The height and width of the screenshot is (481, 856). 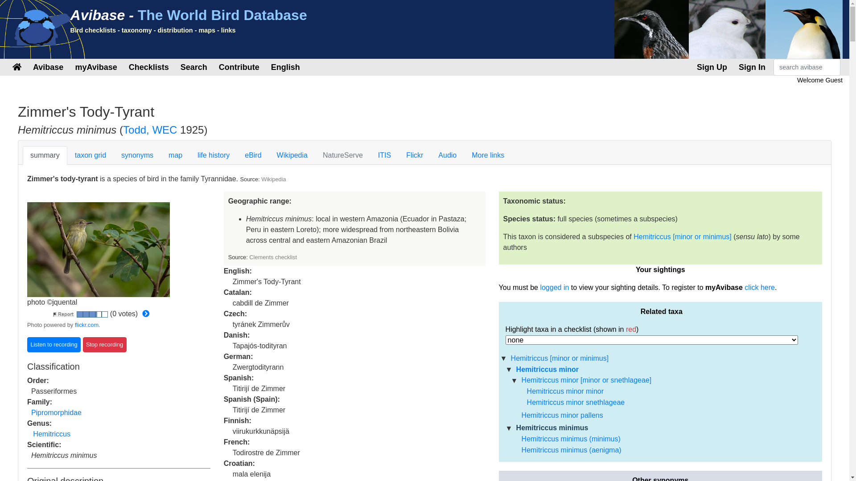 What do you see at coordinates (292, 155) in the screenshot?
I see `Wikipedia` at bounding box center [292, 155].